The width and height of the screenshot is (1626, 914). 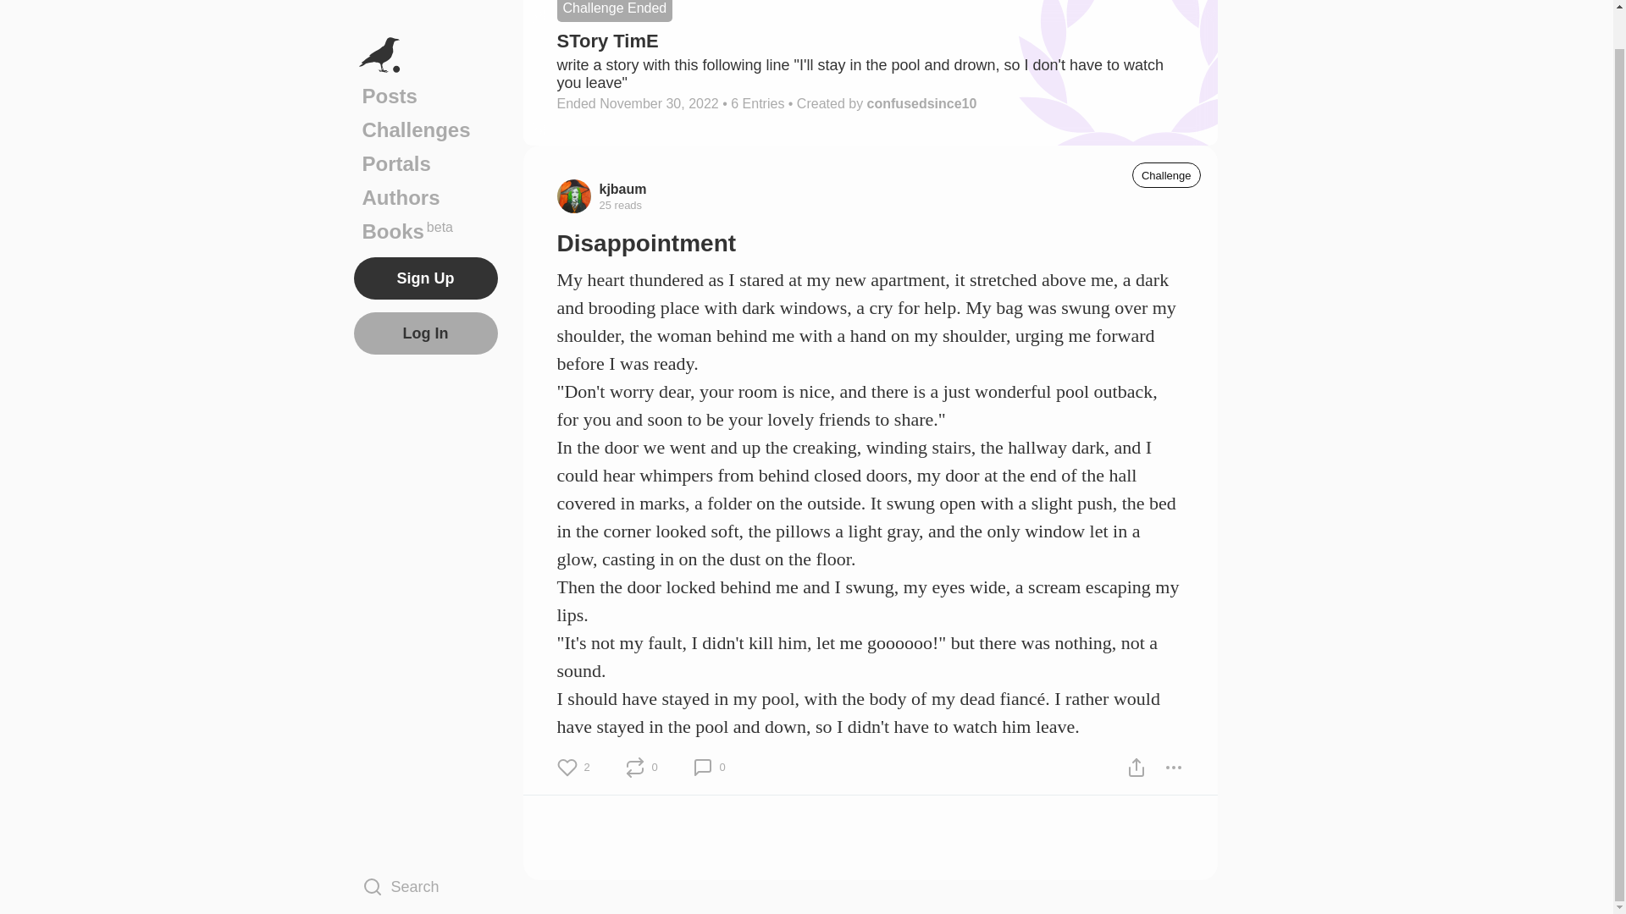 What do you see at coordinates (425, 91) in the screenshot?
I see `Challenges` at bounding box center [425, 91].